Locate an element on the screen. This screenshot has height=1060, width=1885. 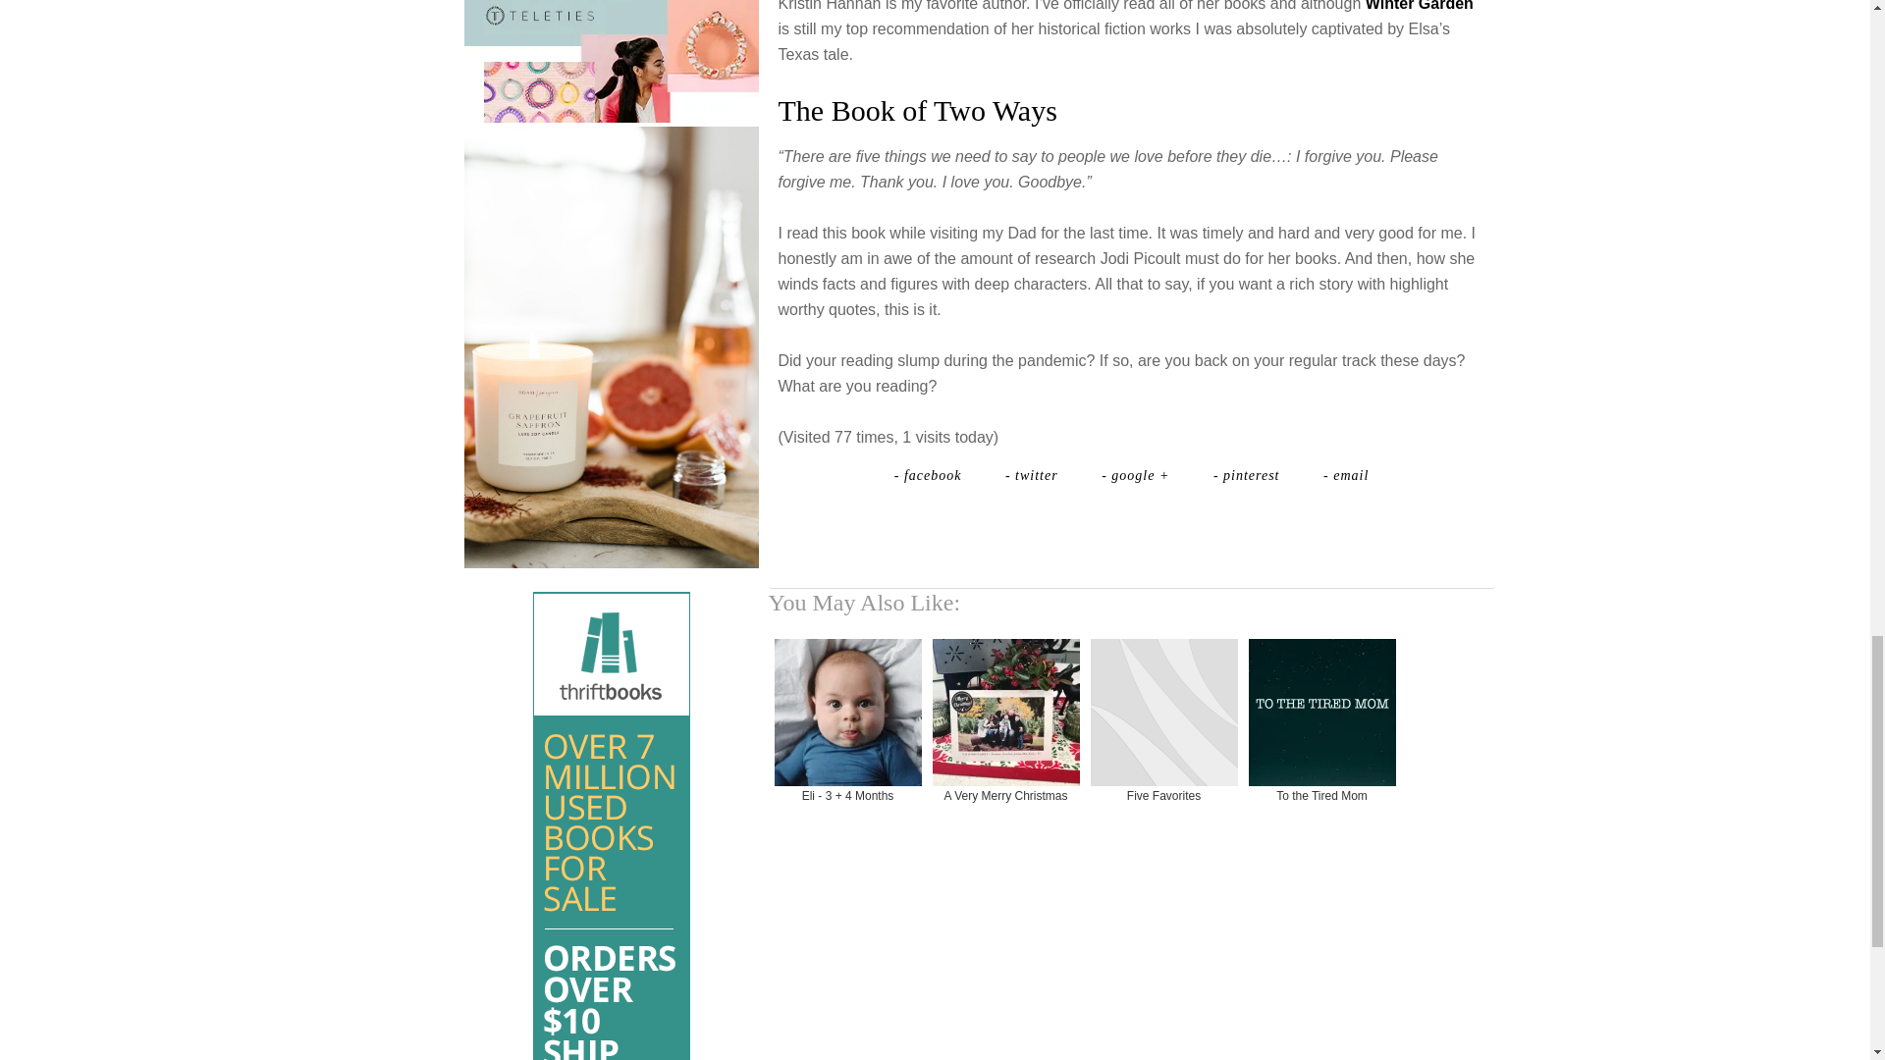
- email is located at coordinates (1345, 475).